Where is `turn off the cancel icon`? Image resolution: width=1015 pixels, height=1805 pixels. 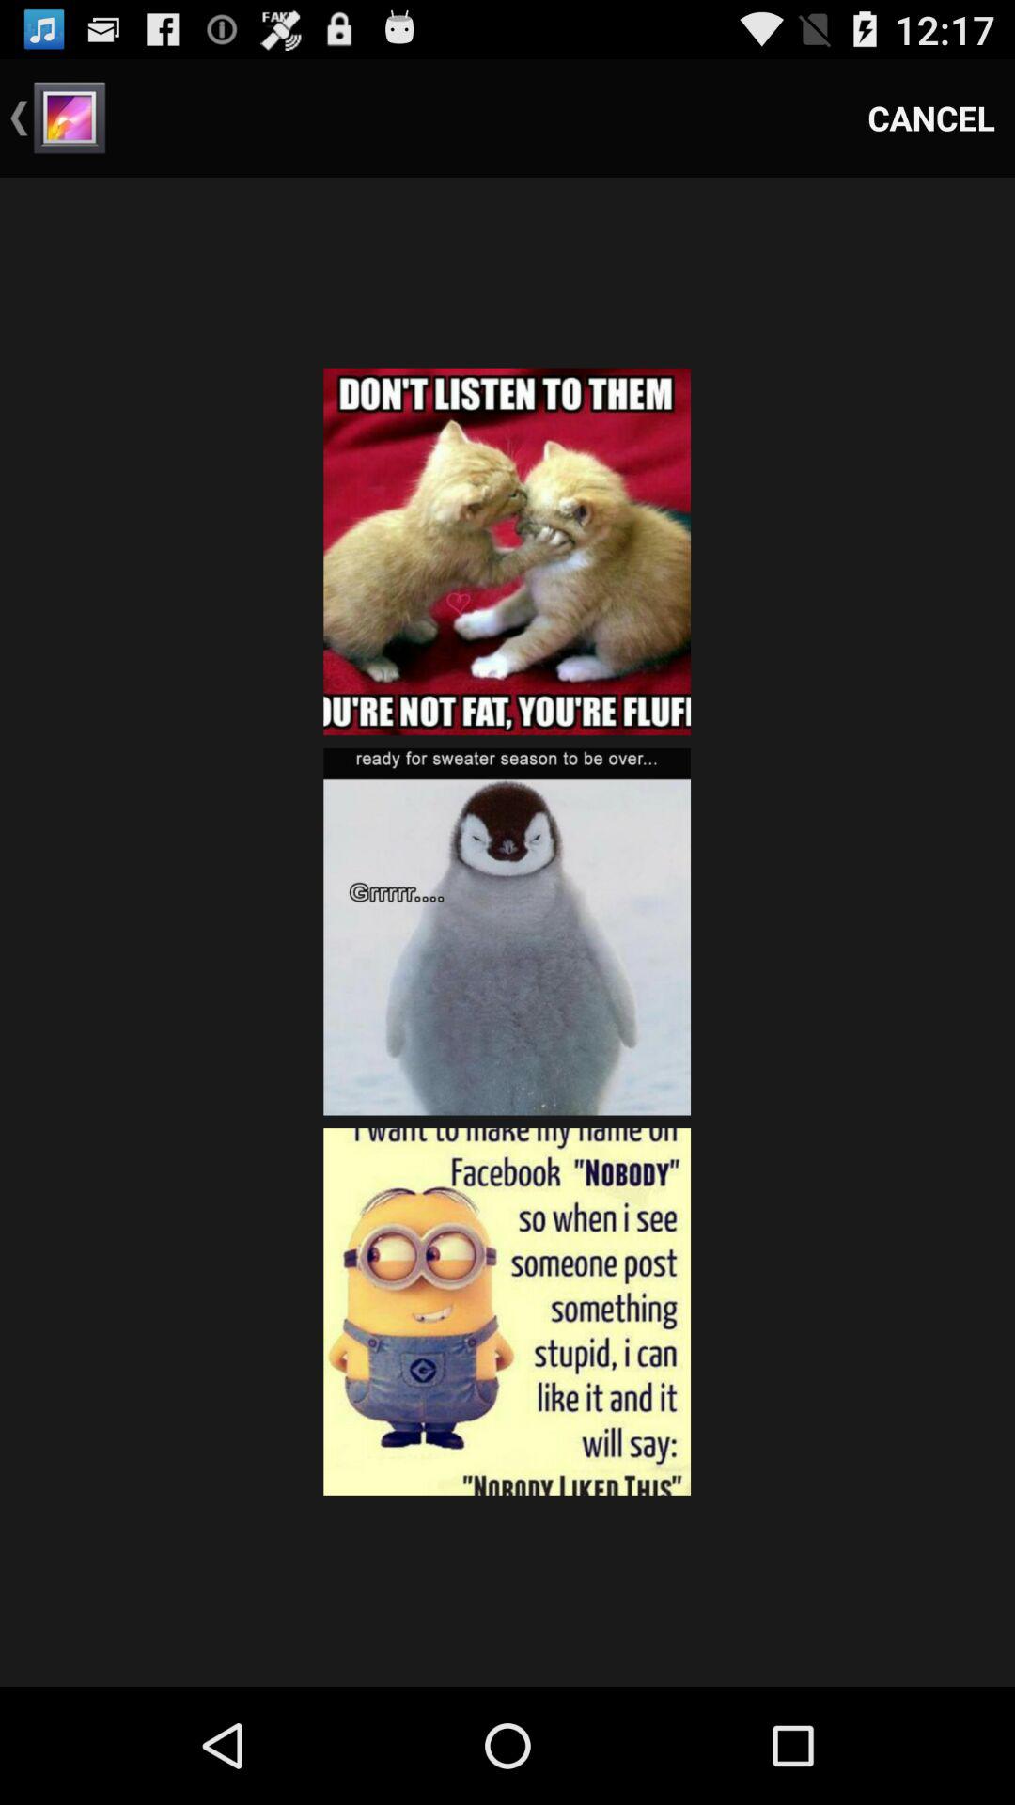
turn off the cancel icon is located at coordinates (931, 118).